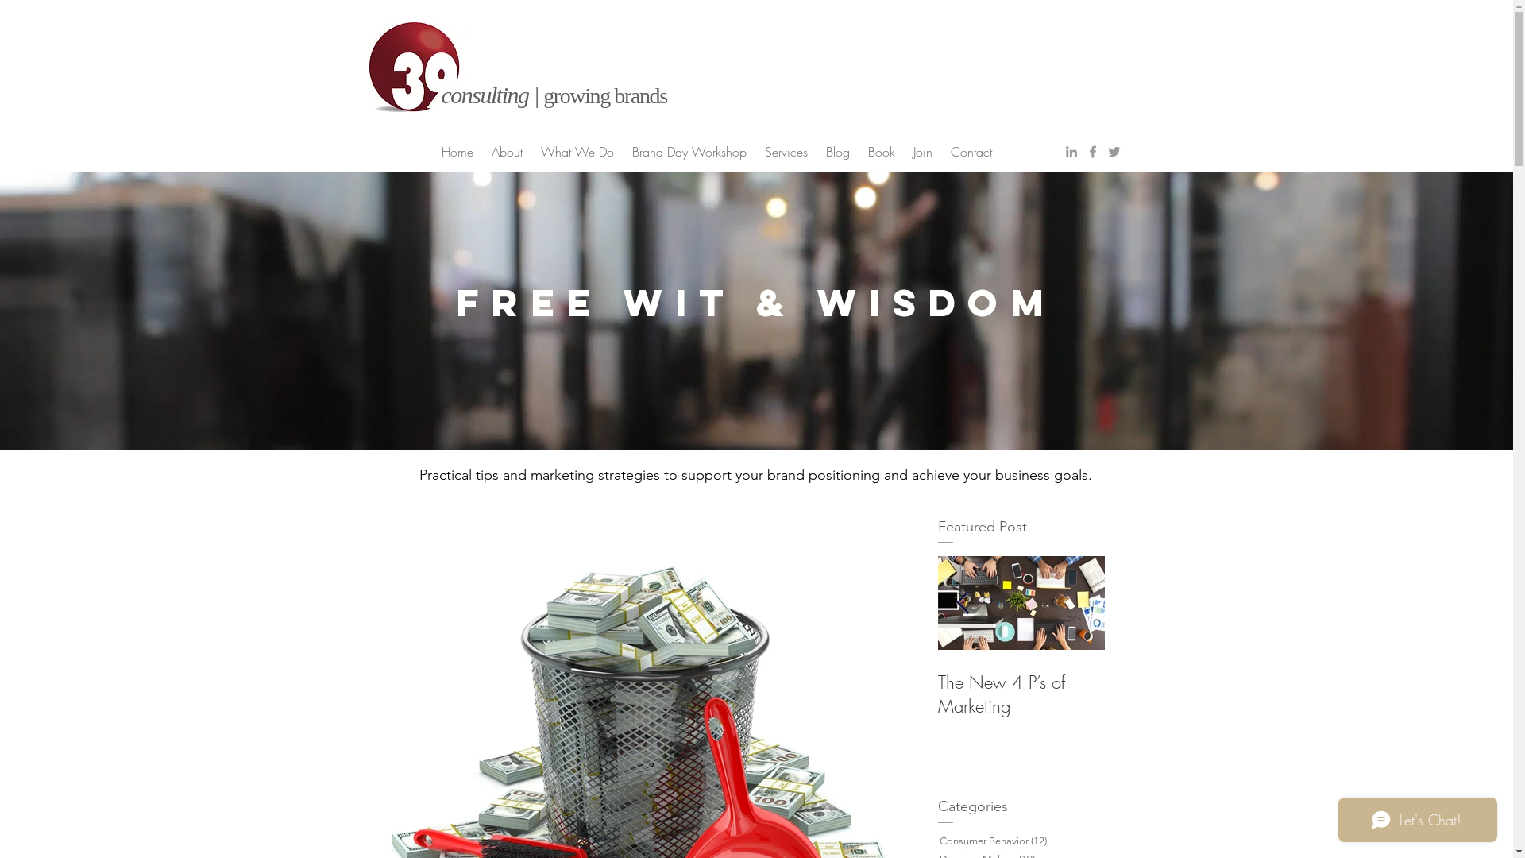  I want to click on Home, so click(457, 152).